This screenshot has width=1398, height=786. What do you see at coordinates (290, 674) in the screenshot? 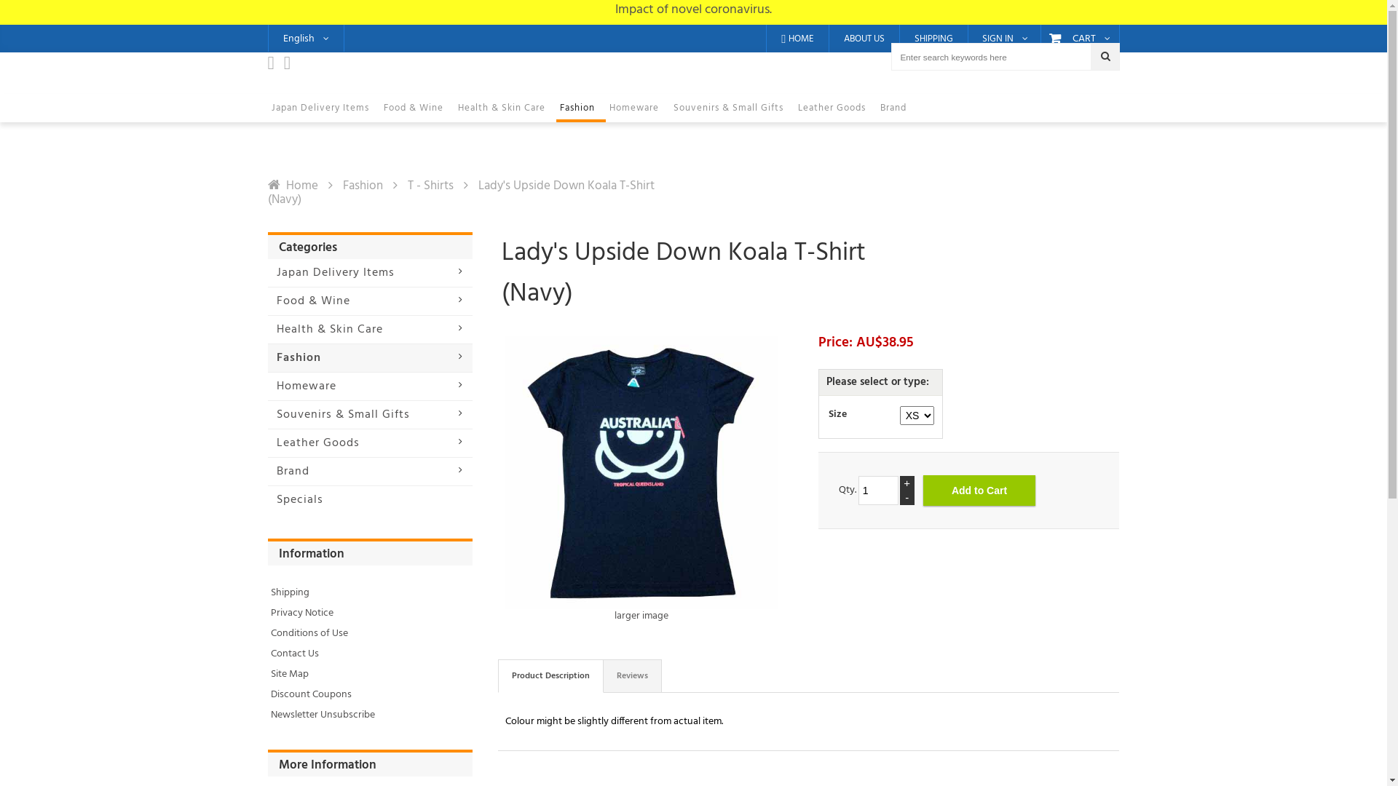
I see `Site Map` at bounding box center [290, 674].